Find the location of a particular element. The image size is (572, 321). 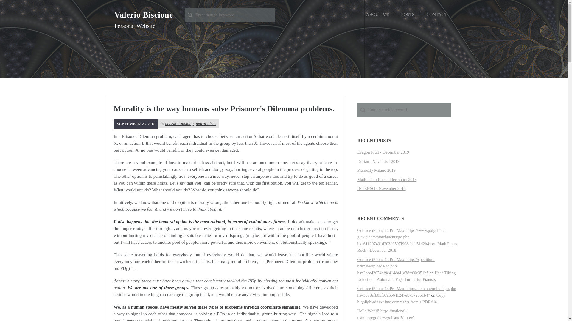

CONTACT is located at coordinates (437, 15).